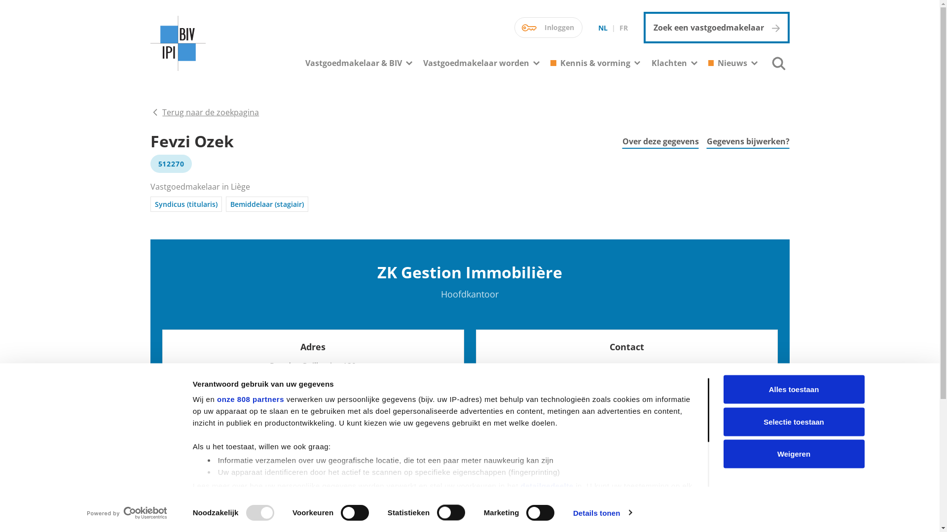 Image resolution: width=947 pixels, height=532 pixels. What do you see at coordinates (548, 28) in the screenshot?
I see `Inloggen` at bounding box center [548, 28].